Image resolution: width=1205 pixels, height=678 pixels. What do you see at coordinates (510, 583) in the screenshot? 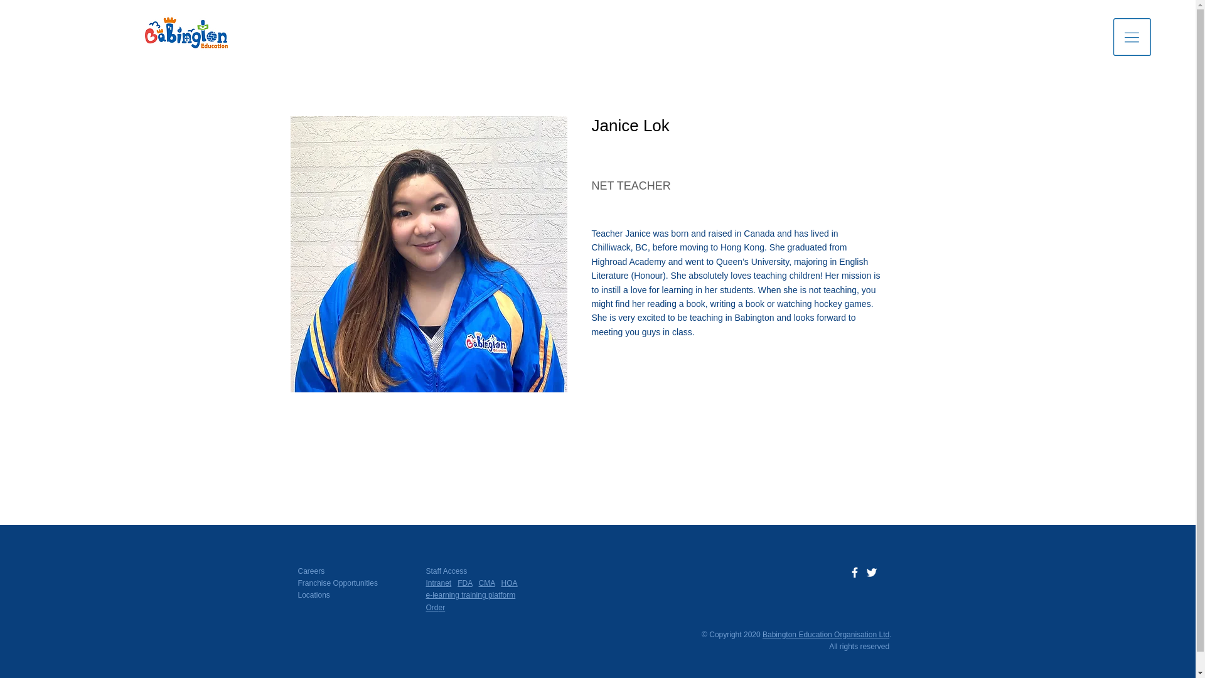
I see `HOA` at bounding box center [510, 583].